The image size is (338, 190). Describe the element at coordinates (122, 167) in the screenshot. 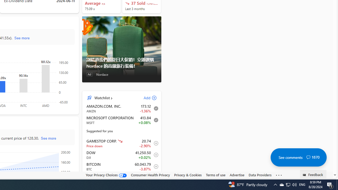

I see `BTC Bitcoin decrease 60,043.79 -2,323.69 -3.87% item2` at that location.